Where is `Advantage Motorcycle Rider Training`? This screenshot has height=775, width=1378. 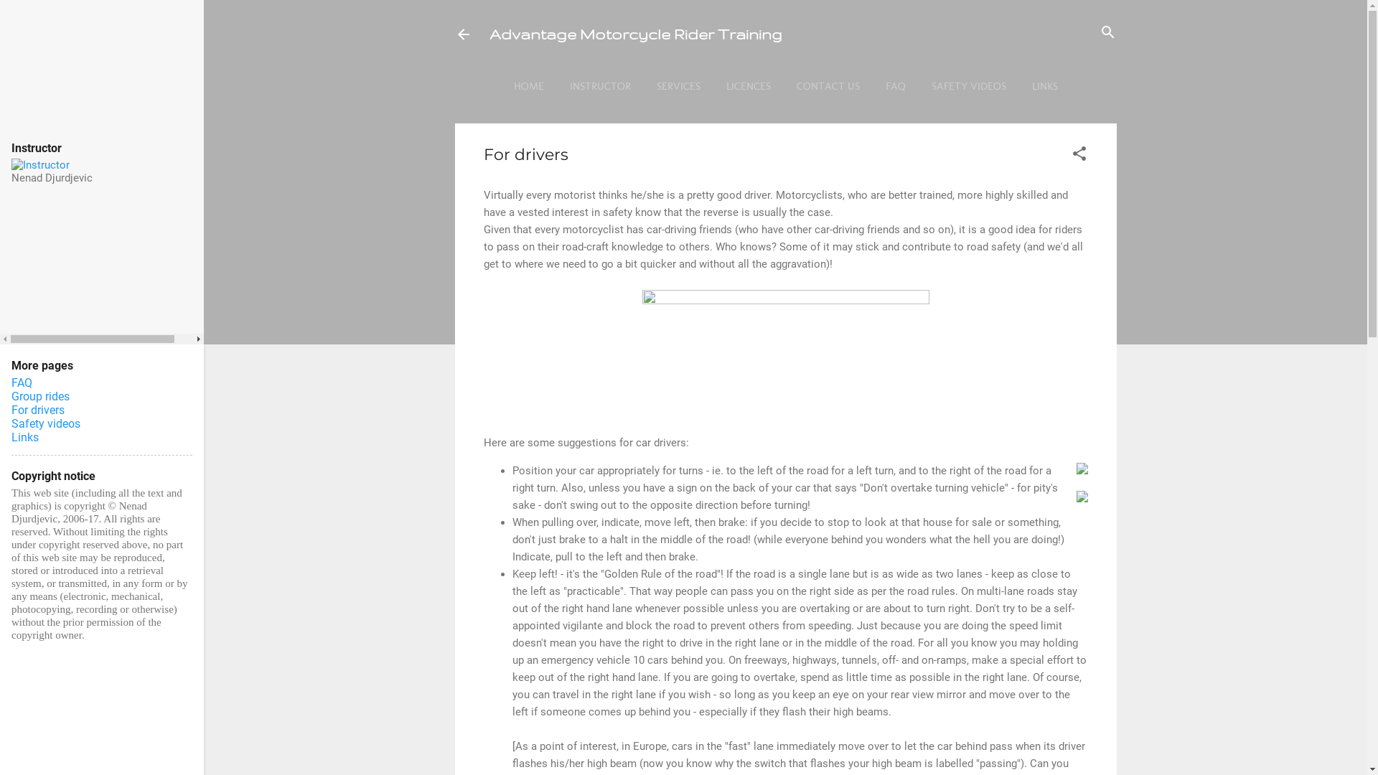
Advantage Motorcycle Rider Training is located at coordinates (636, 34).